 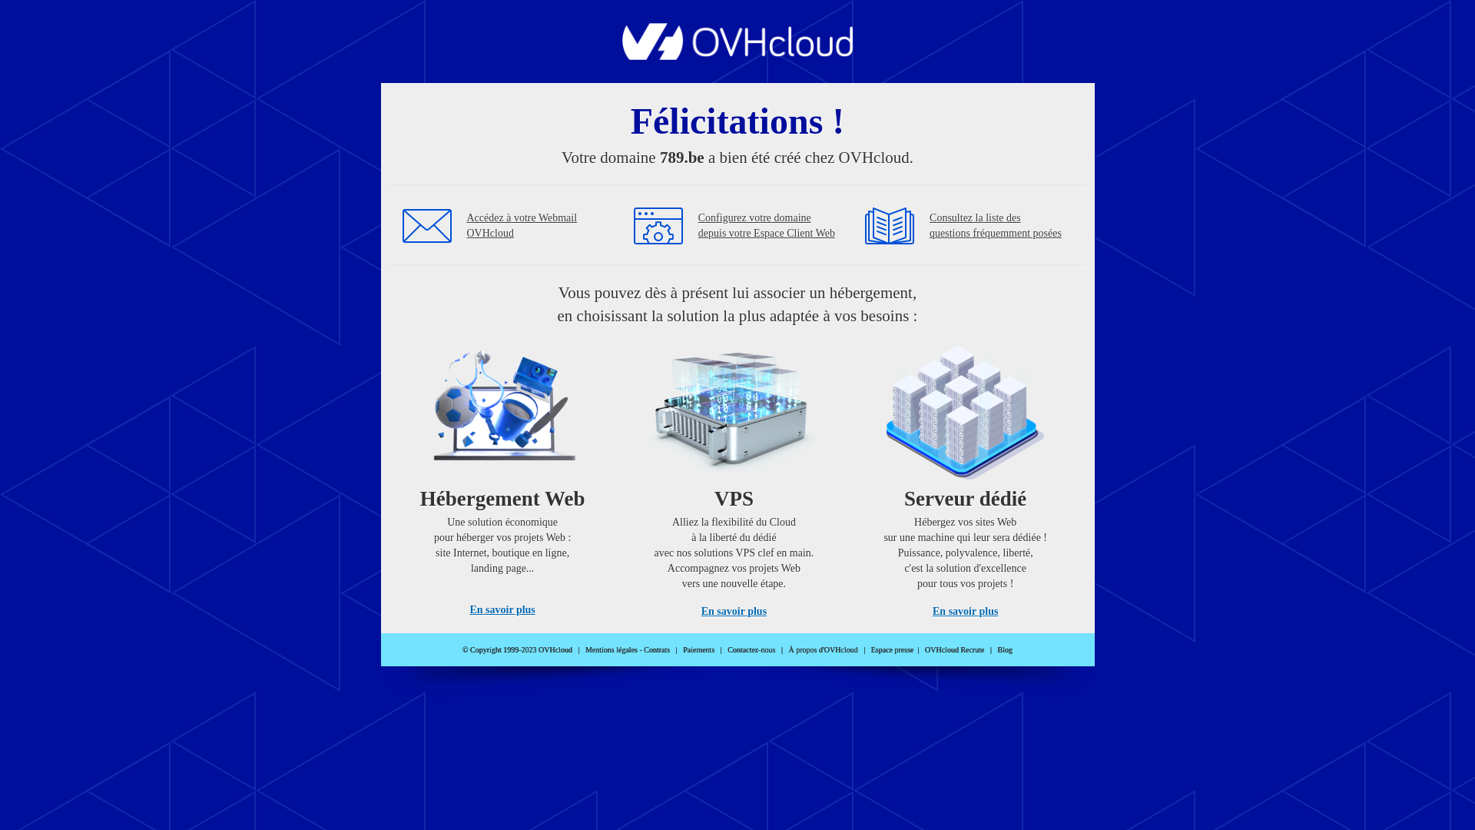 I want to click on OVHcloud Recrute, so click(x=954, y=650).